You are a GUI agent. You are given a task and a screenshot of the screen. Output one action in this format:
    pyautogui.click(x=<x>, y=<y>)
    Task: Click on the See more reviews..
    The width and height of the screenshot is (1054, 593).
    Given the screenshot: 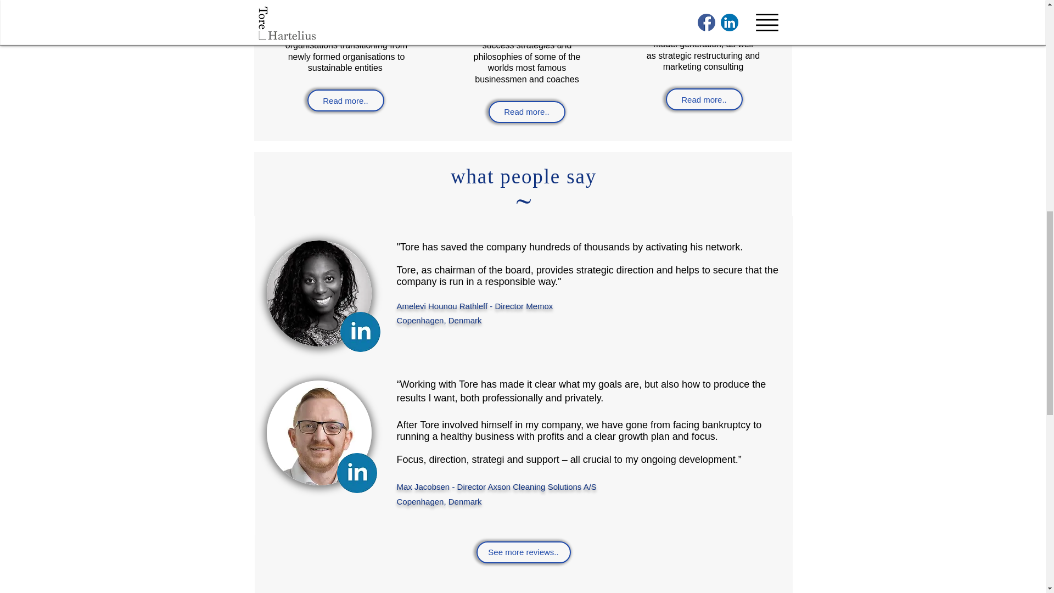 What is the action you would take?
    pyautogui.click(x=524, y=552)
    